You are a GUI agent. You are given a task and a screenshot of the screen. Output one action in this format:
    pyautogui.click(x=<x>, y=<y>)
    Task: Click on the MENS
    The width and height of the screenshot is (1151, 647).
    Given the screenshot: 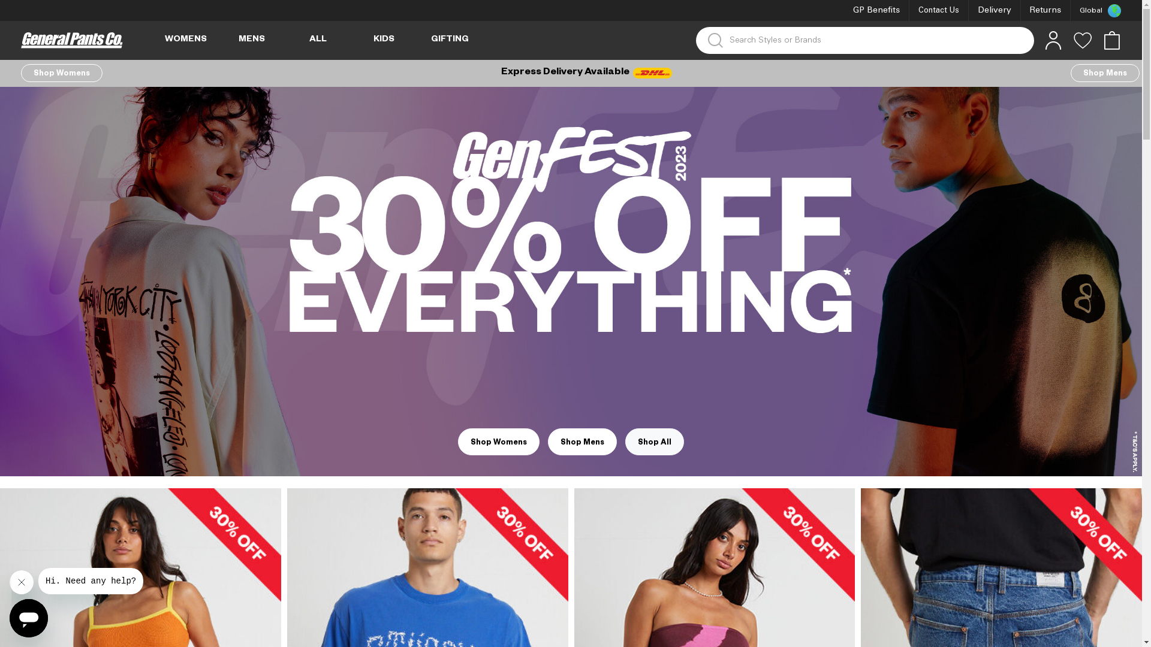 What is the action you would take?
    pyautogui.click(x=252, y=41)
    